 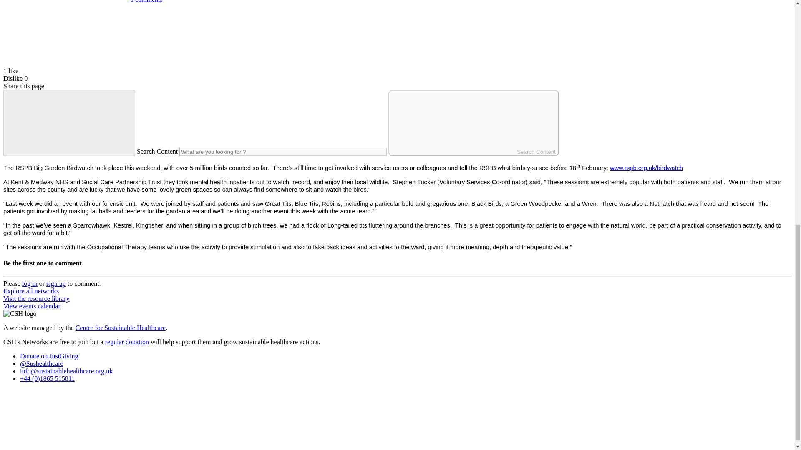 What do you see at coordinates (32, 306) in the screenshot?
I see `View events calendar` at bounding box center [32, 306].